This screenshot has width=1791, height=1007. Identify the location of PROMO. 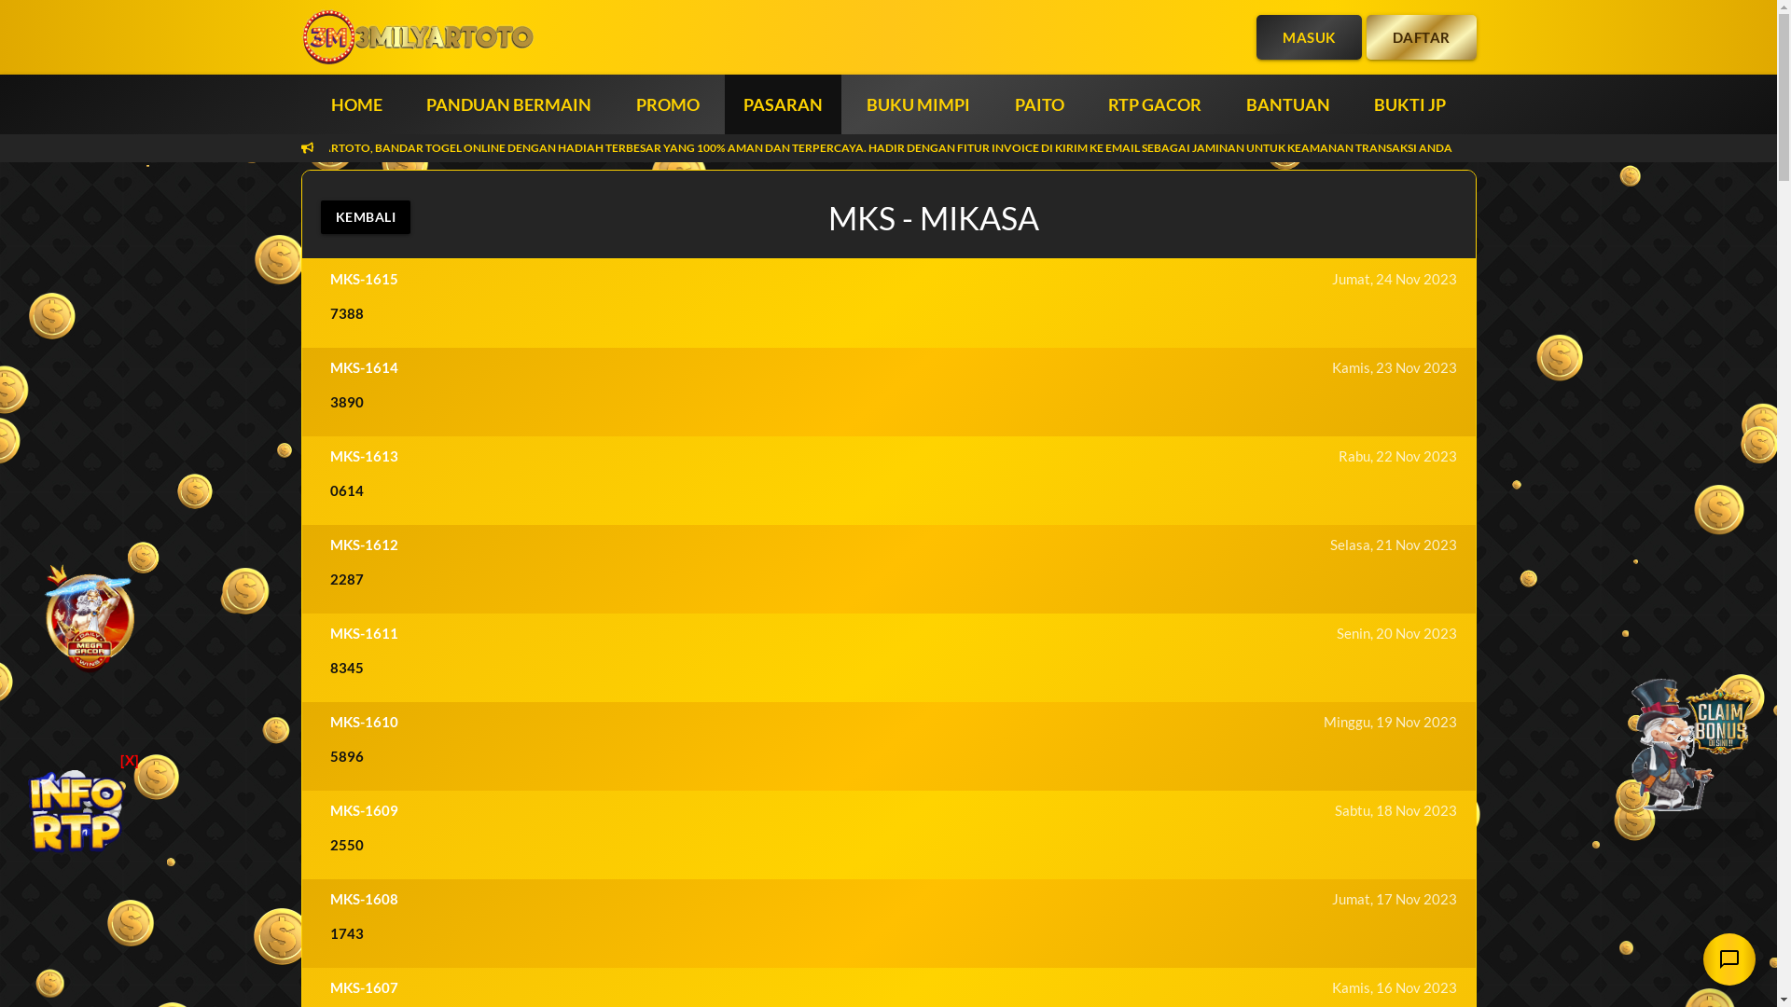
(668, 104).